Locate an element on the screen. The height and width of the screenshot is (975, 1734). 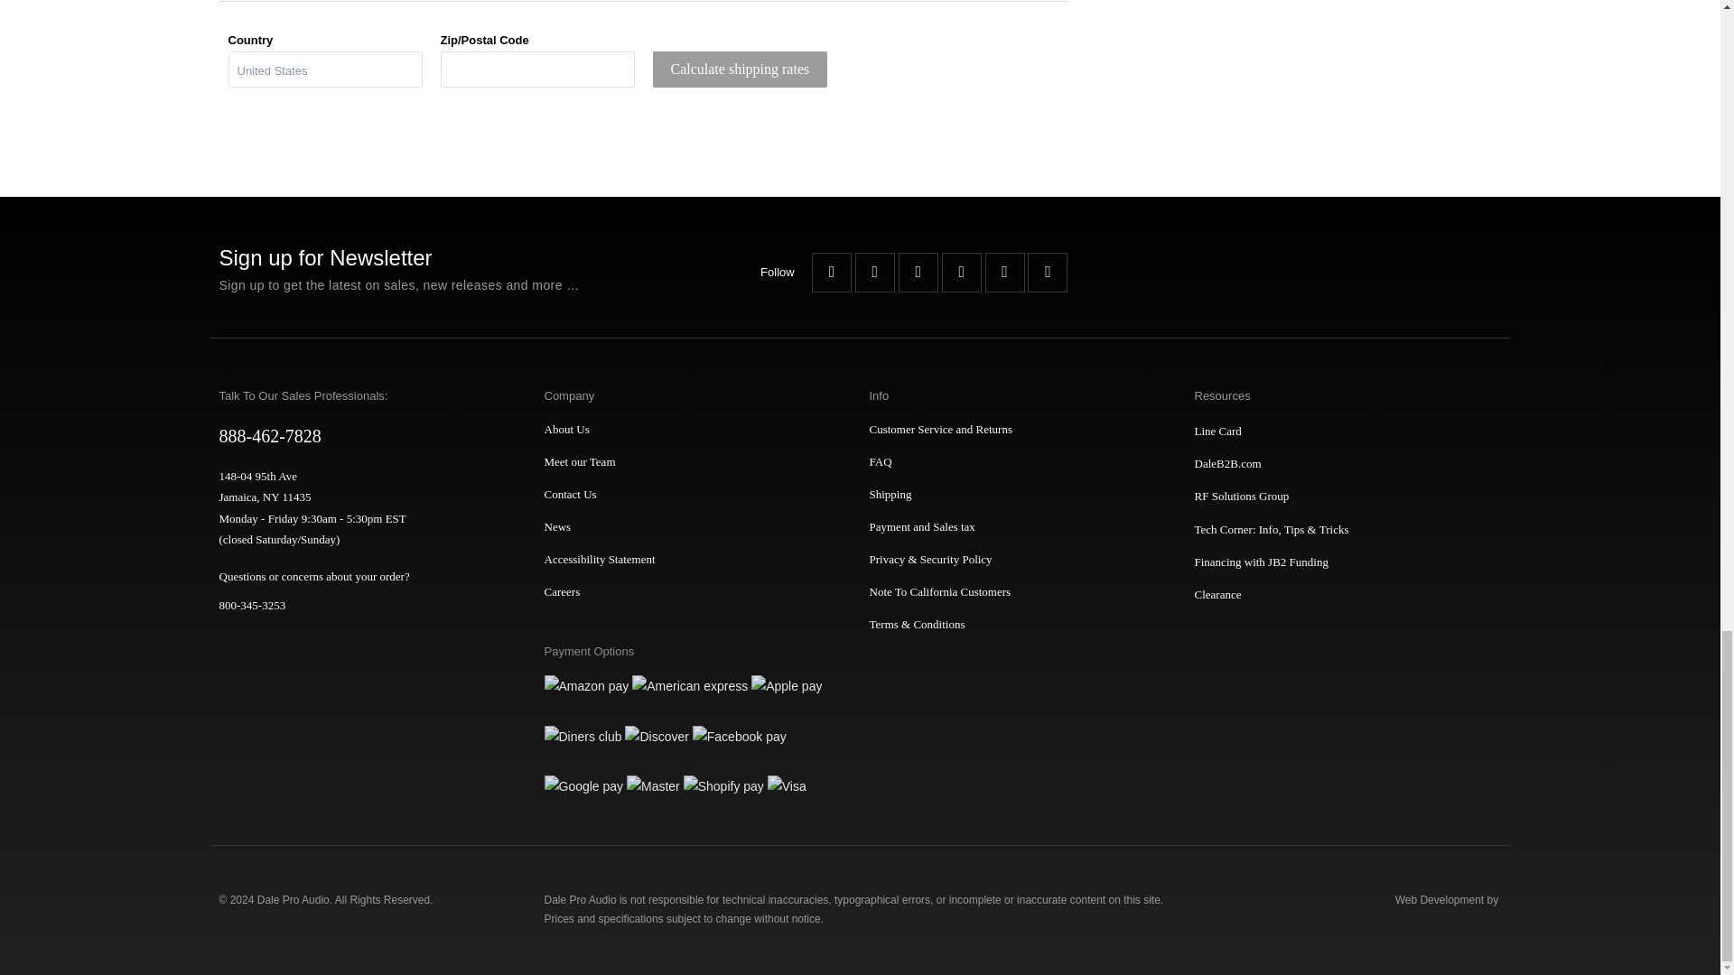
tel:800-345-3253 is located at coordinates (363, 605).